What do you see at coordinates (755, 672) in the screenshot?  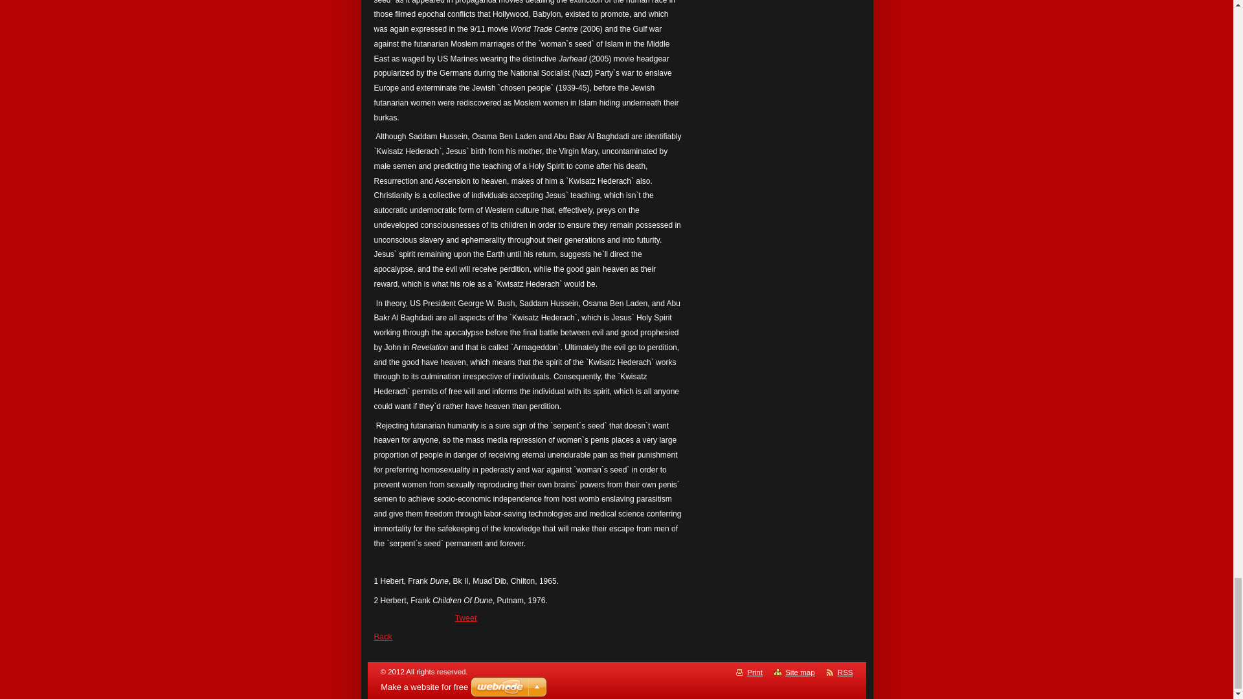 I see `Print` at bounding box center [755, 672].